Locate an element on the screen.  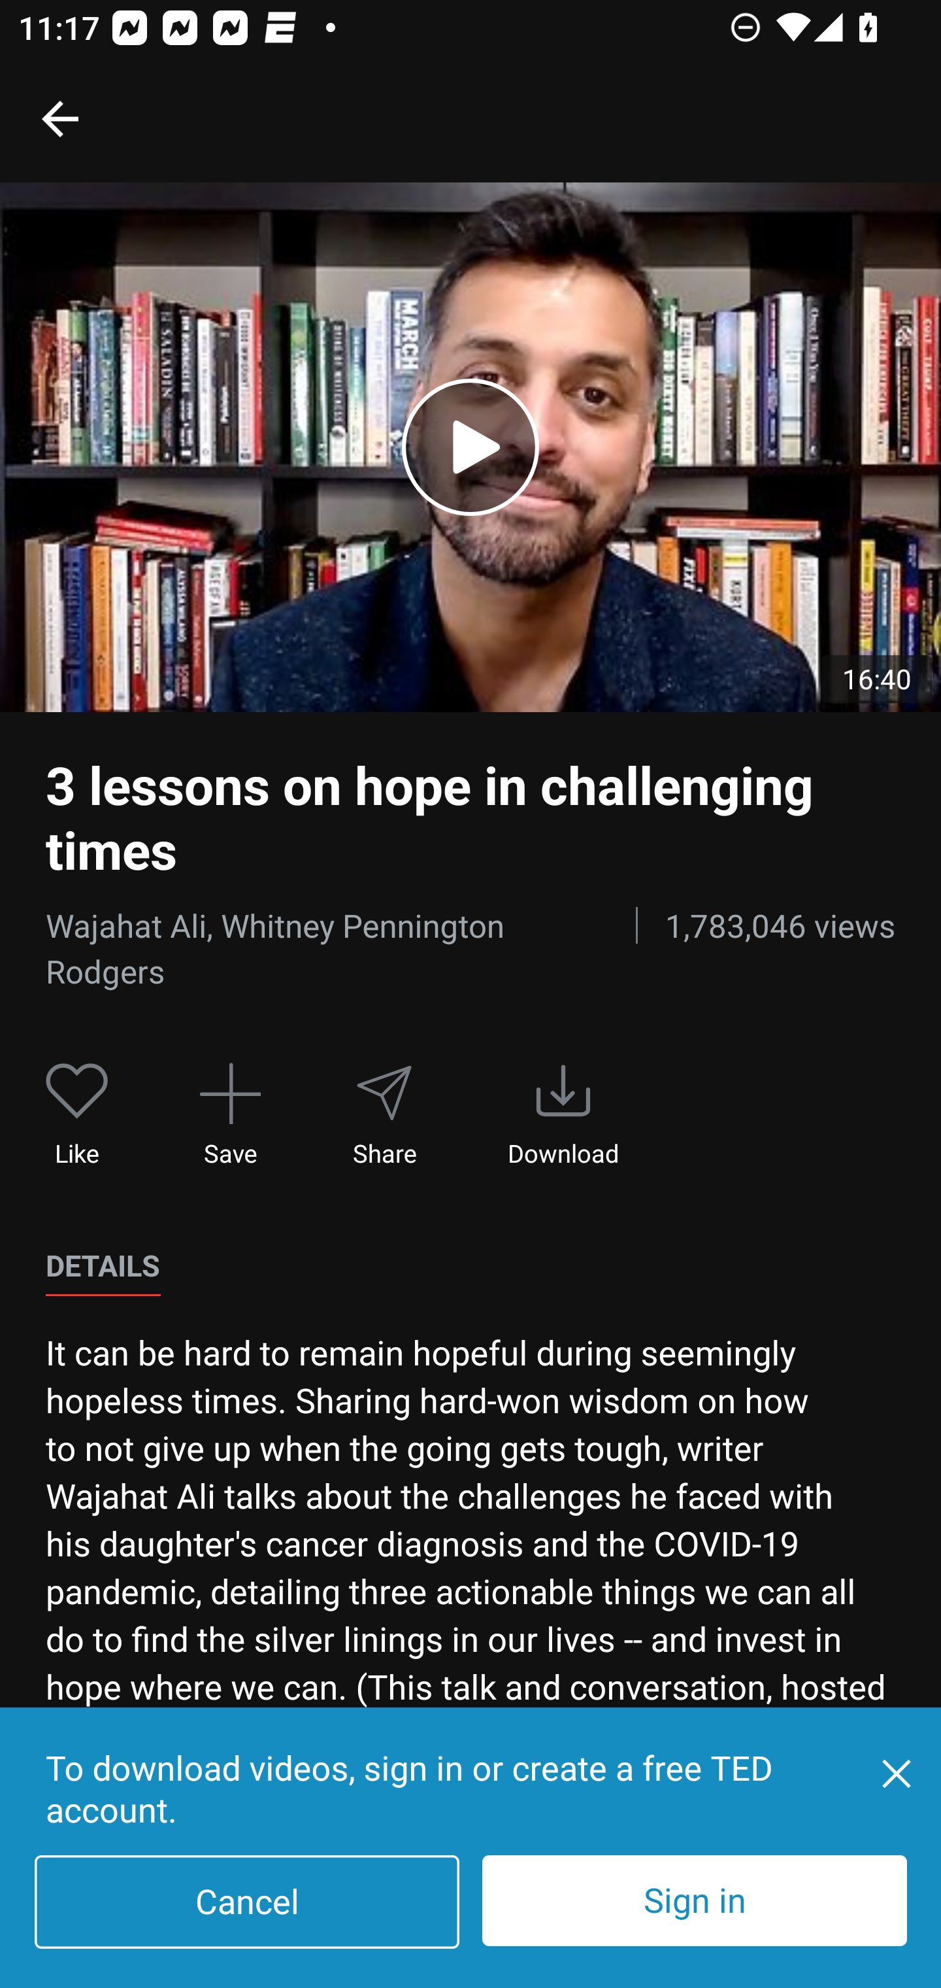
Cancel is located at coordinates (247, 1902).